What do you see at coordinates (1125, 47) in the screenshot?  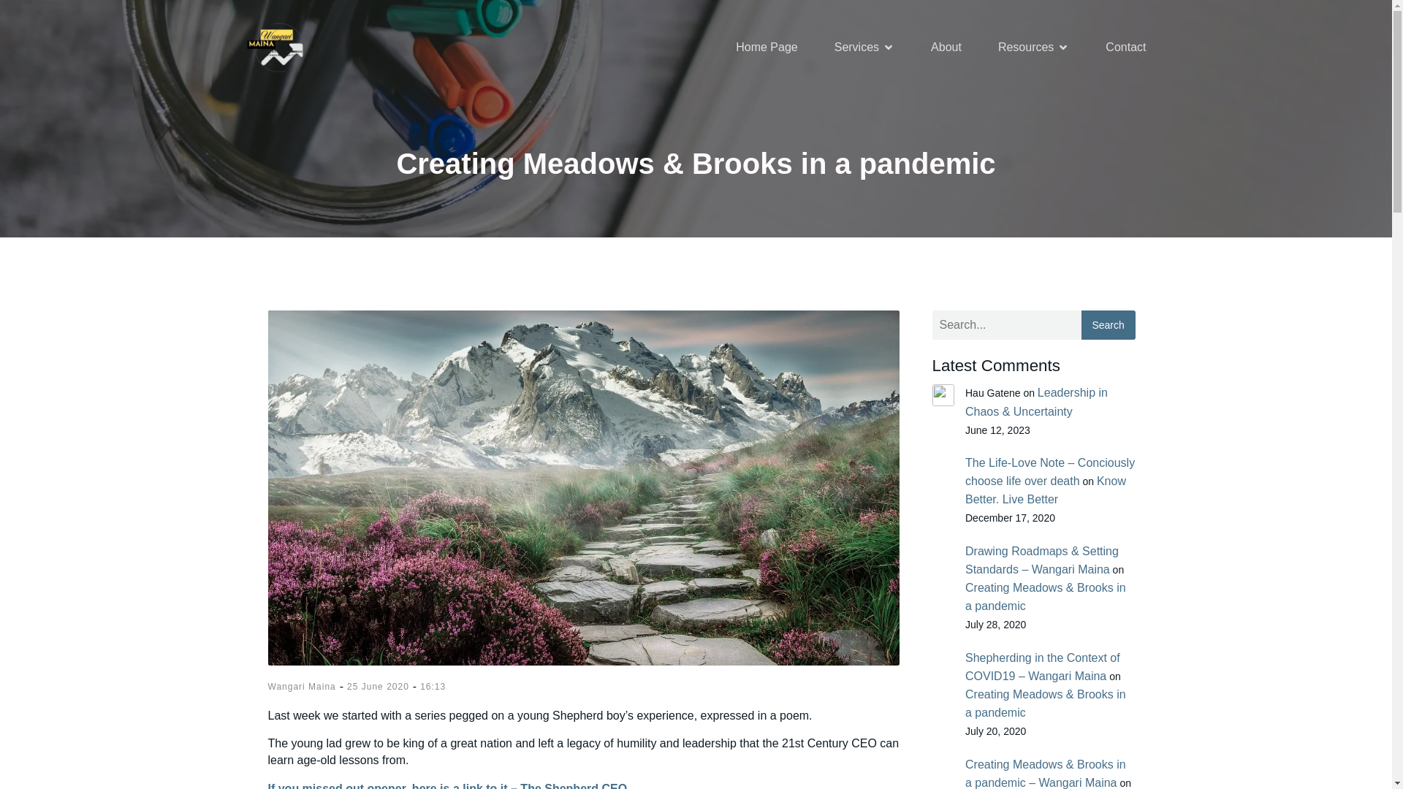 I see `Contact` at bounding box center [1125, 47].